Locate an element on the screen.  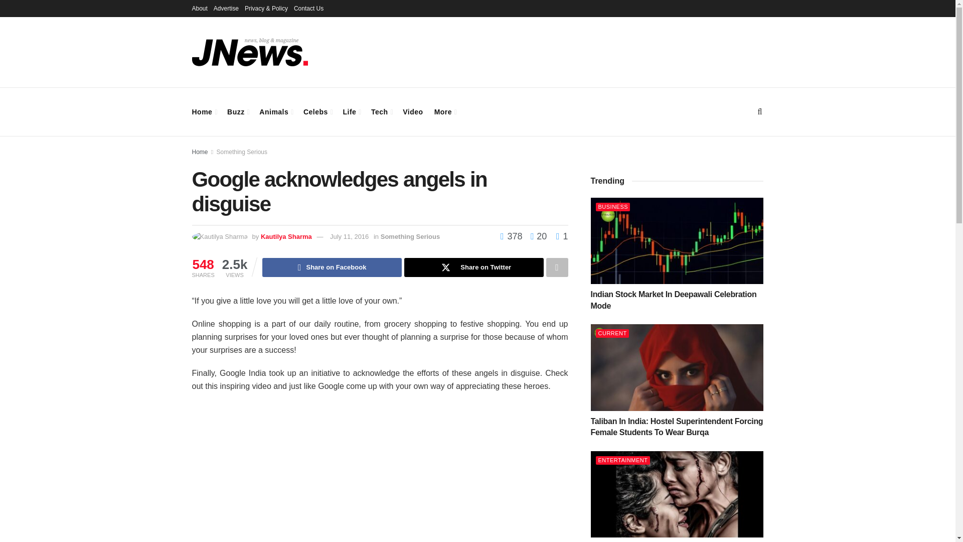
Contact Us is located at coordinates (308, 8).